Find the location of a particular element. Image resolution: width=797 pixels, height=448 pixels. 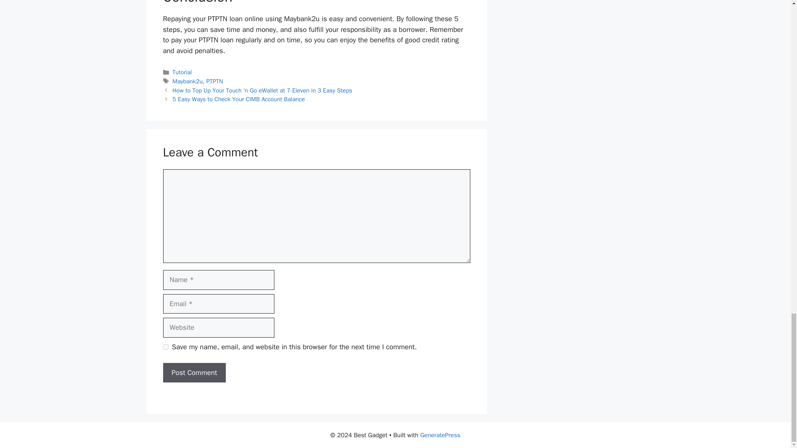

5 Easy Ways to Check Your CIMB Account Balance is located at coordinates (239, 99).